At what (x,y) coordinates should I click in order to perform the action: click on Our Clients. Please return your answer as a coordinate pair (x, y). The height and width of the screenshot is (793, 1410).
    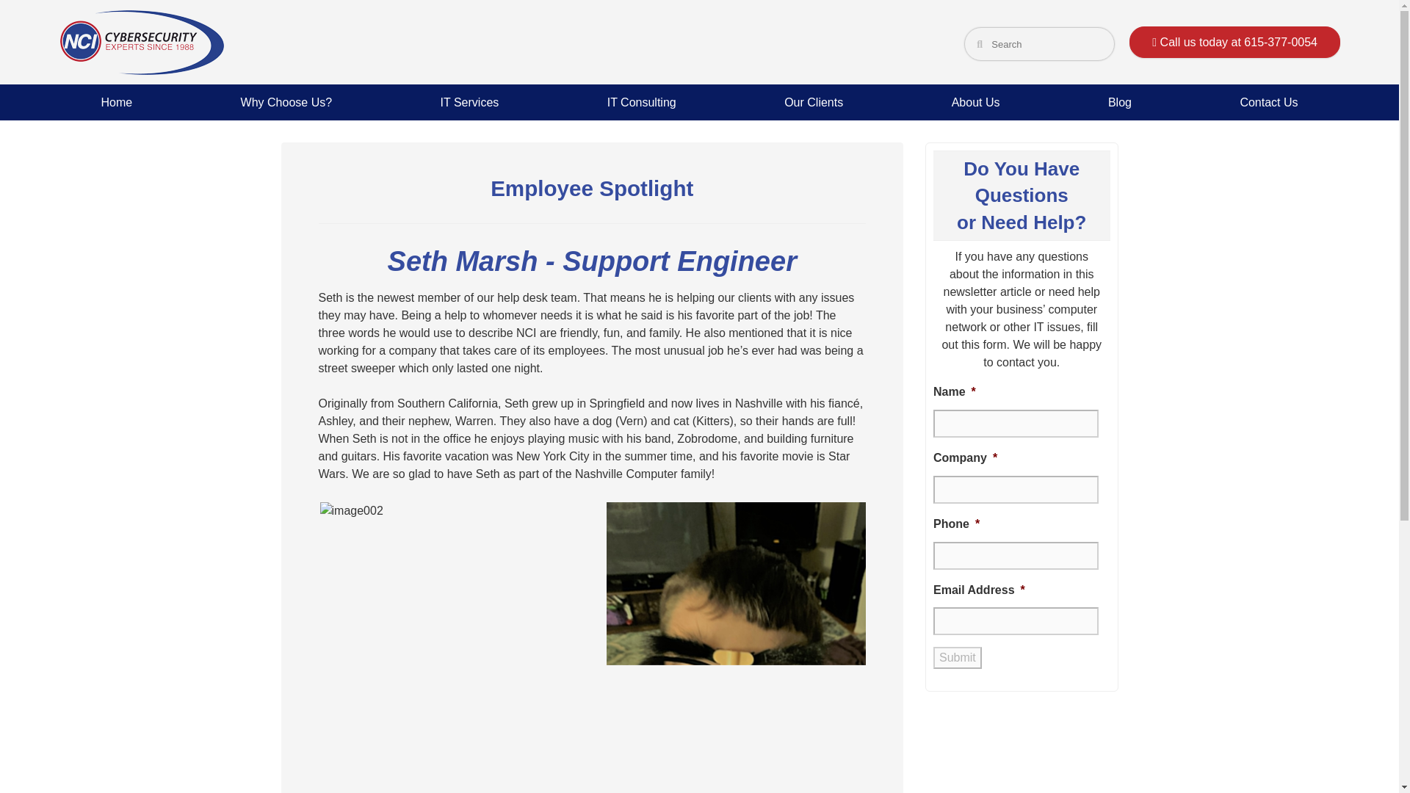
    Looking at the image, I should click on (813, 103).